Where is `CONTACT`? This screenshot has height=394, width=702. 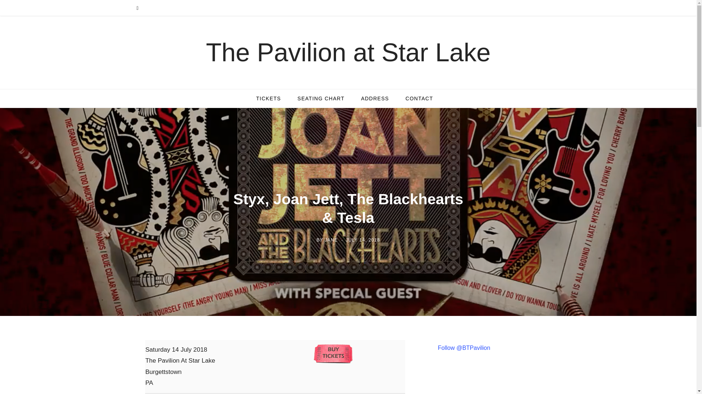
CONTACT is located at coordinates (419, 98).